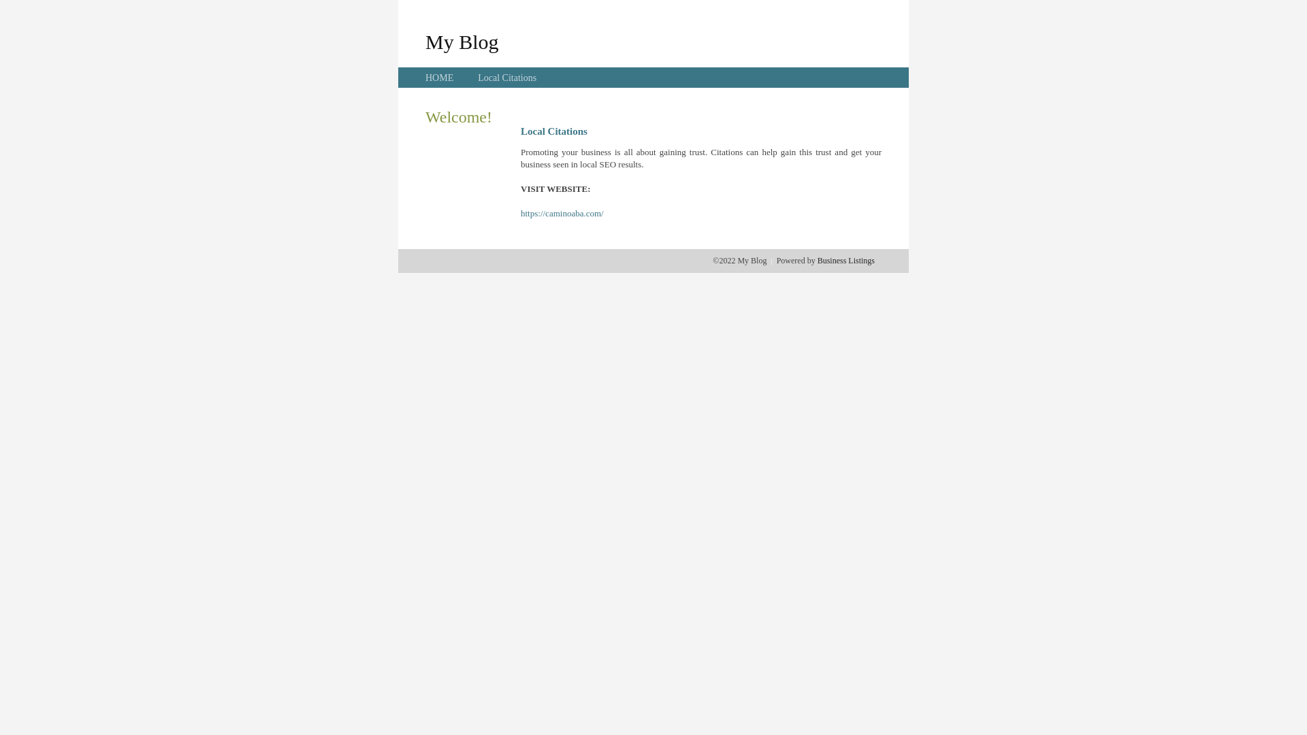 This screenshot has width=1307, height=735. What do you see at coordinates (562, 214) in the screenshot?
I see `https://caminoaba.com/` at bounding box center [562, 214].